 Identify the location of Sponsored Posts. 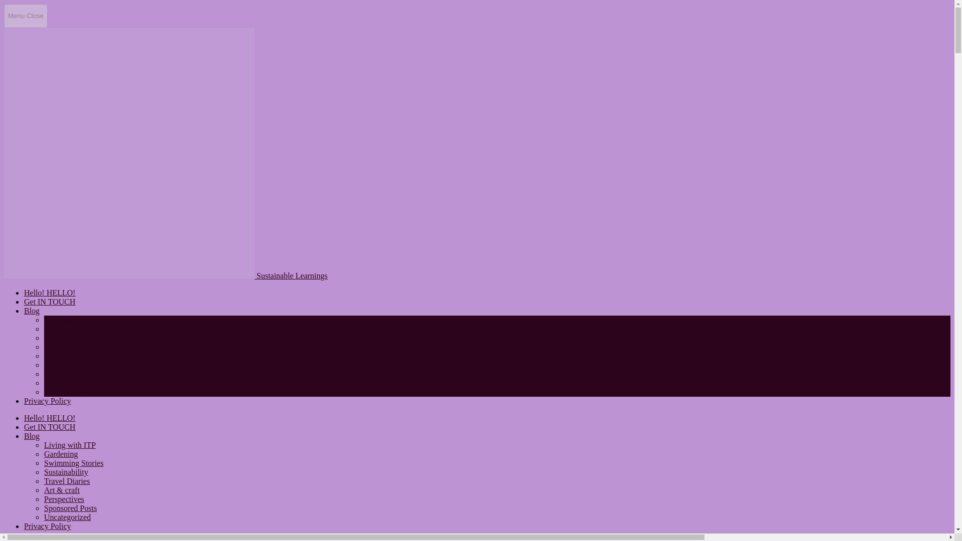
(70, 508).